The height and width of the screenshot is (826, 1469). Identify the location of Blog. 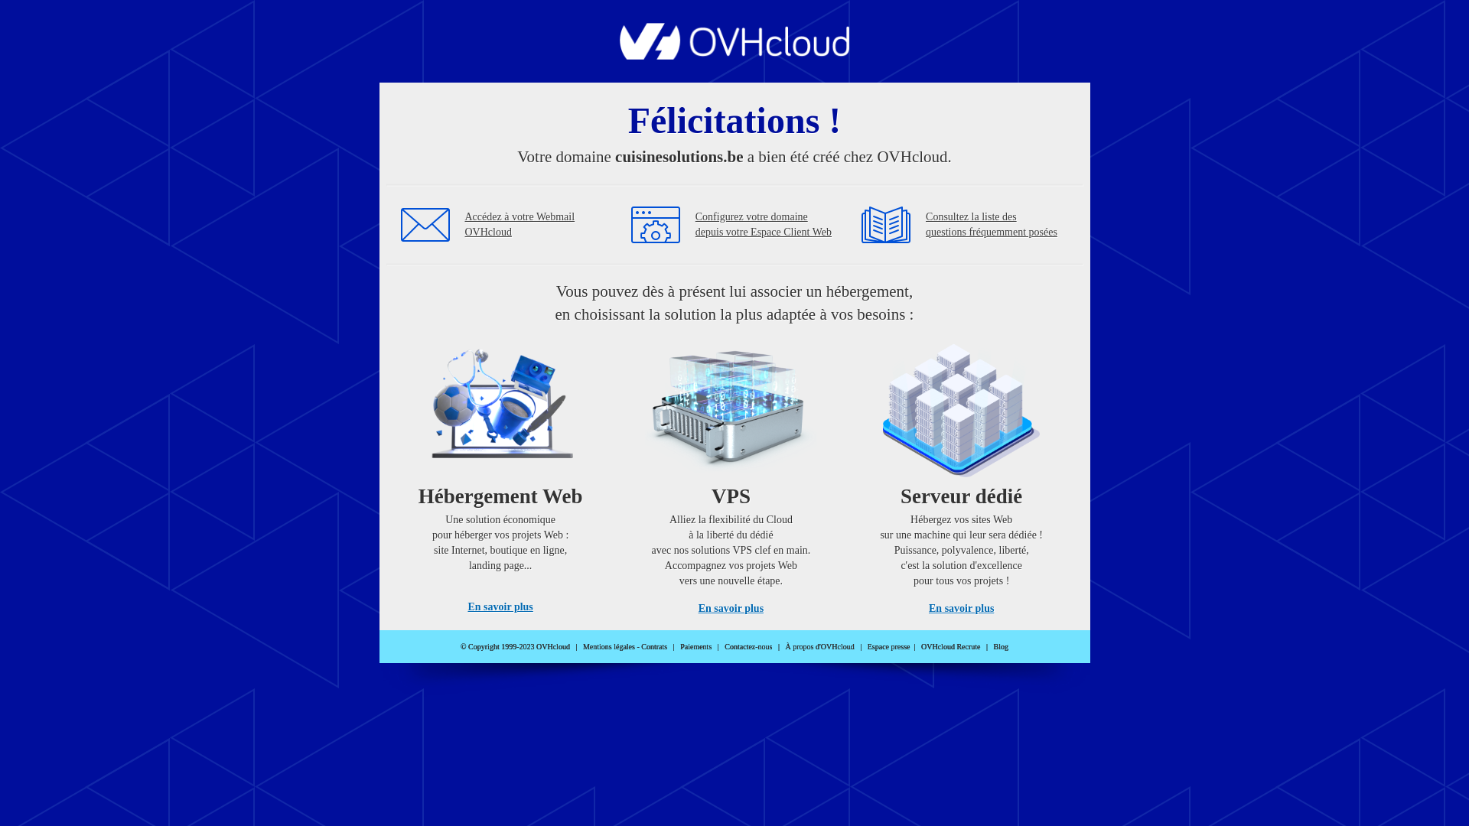
(1001, 647).